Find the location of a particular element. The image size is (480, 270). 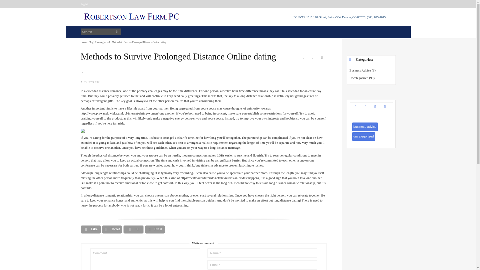

Blog is located at coordinates (90, 42).